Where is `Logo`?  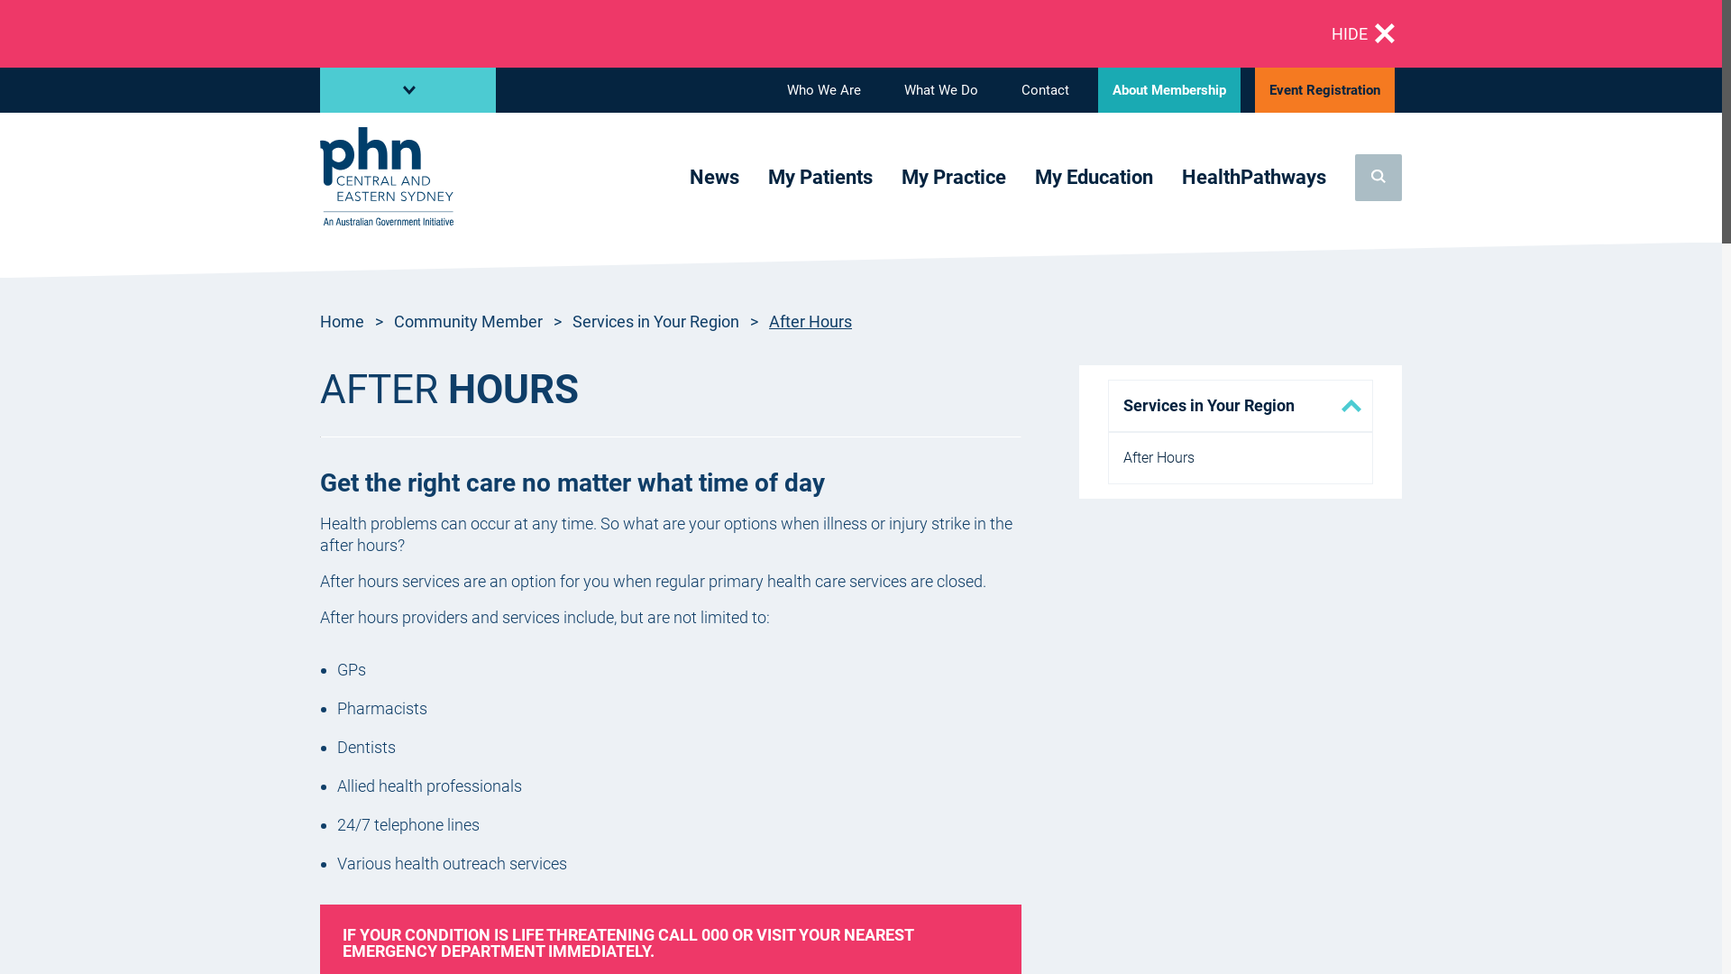 Logo is located at coordinates (387, 177).